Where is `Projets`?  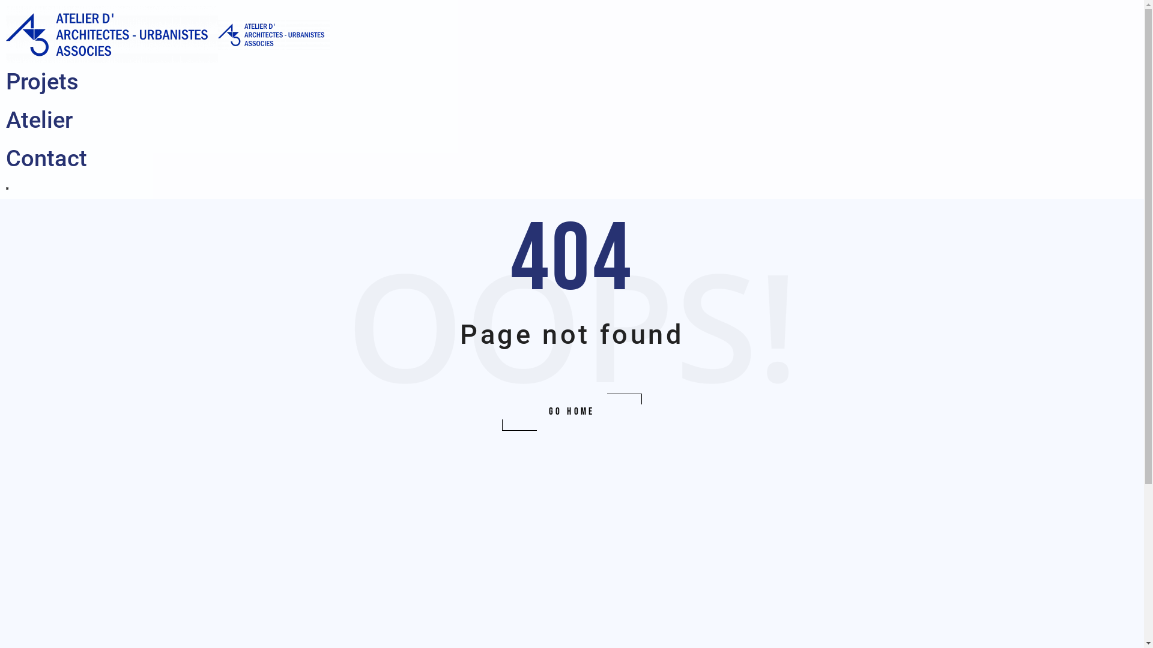
Projets is located at coordinates (42, 82).